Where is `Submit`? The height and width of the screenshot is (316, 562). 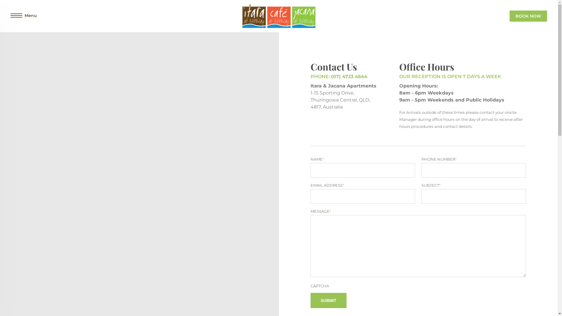
Submit is located at coordinates (328, 300).